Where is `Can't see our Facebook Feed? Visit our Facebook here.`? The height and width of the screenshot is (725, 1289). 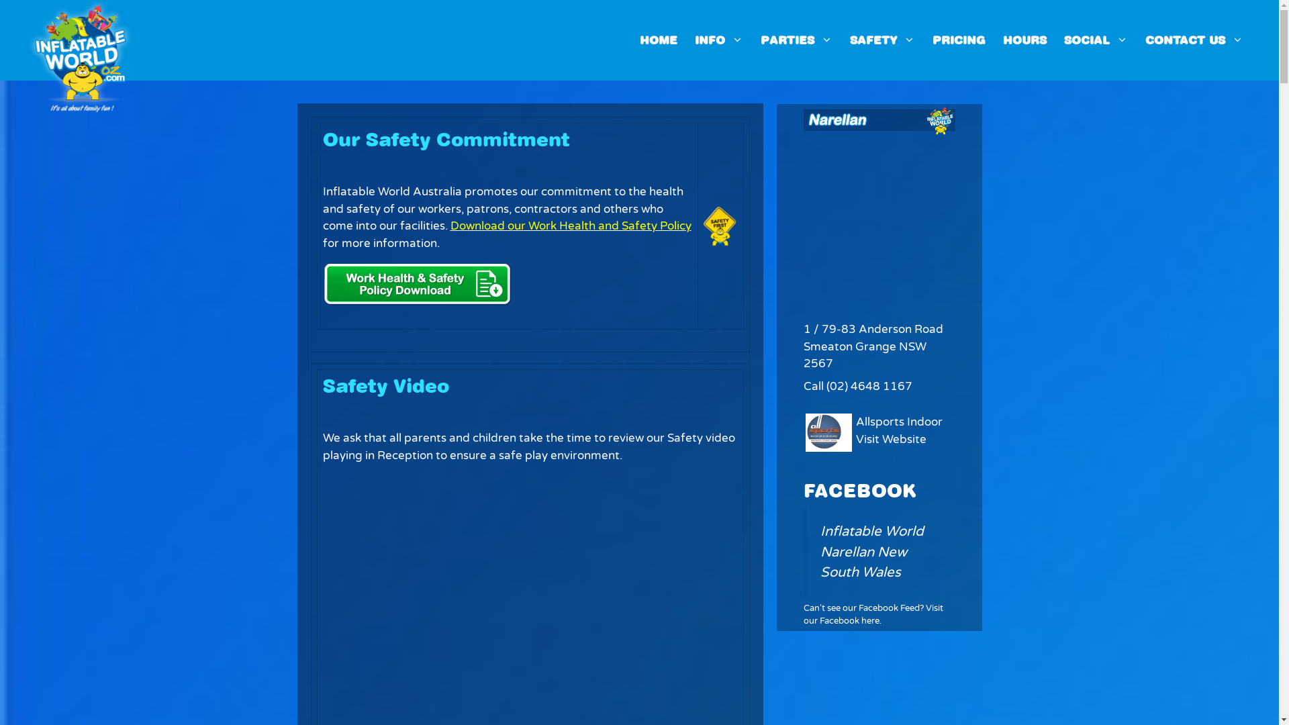
Can't see our Facebook Feed? Visit our Facebook here. is located at coordinates (873, 615).